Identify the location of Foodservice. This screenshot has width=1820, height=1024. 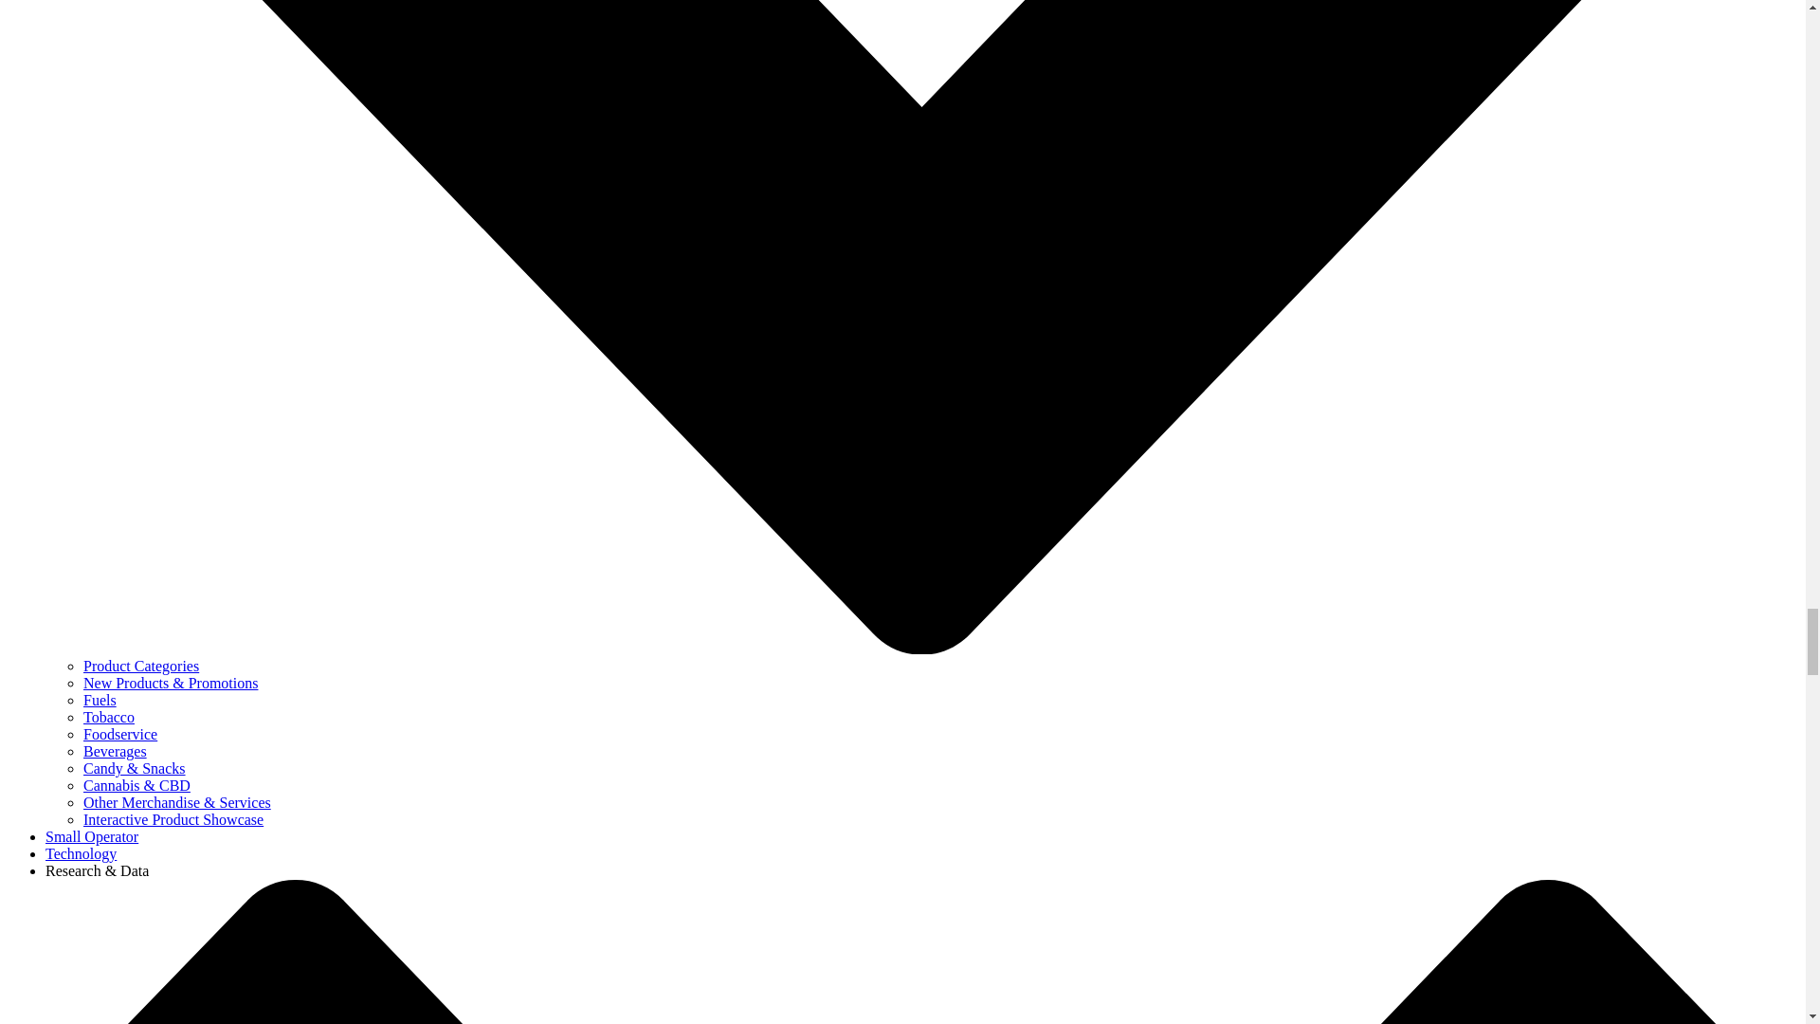
(119, 734).